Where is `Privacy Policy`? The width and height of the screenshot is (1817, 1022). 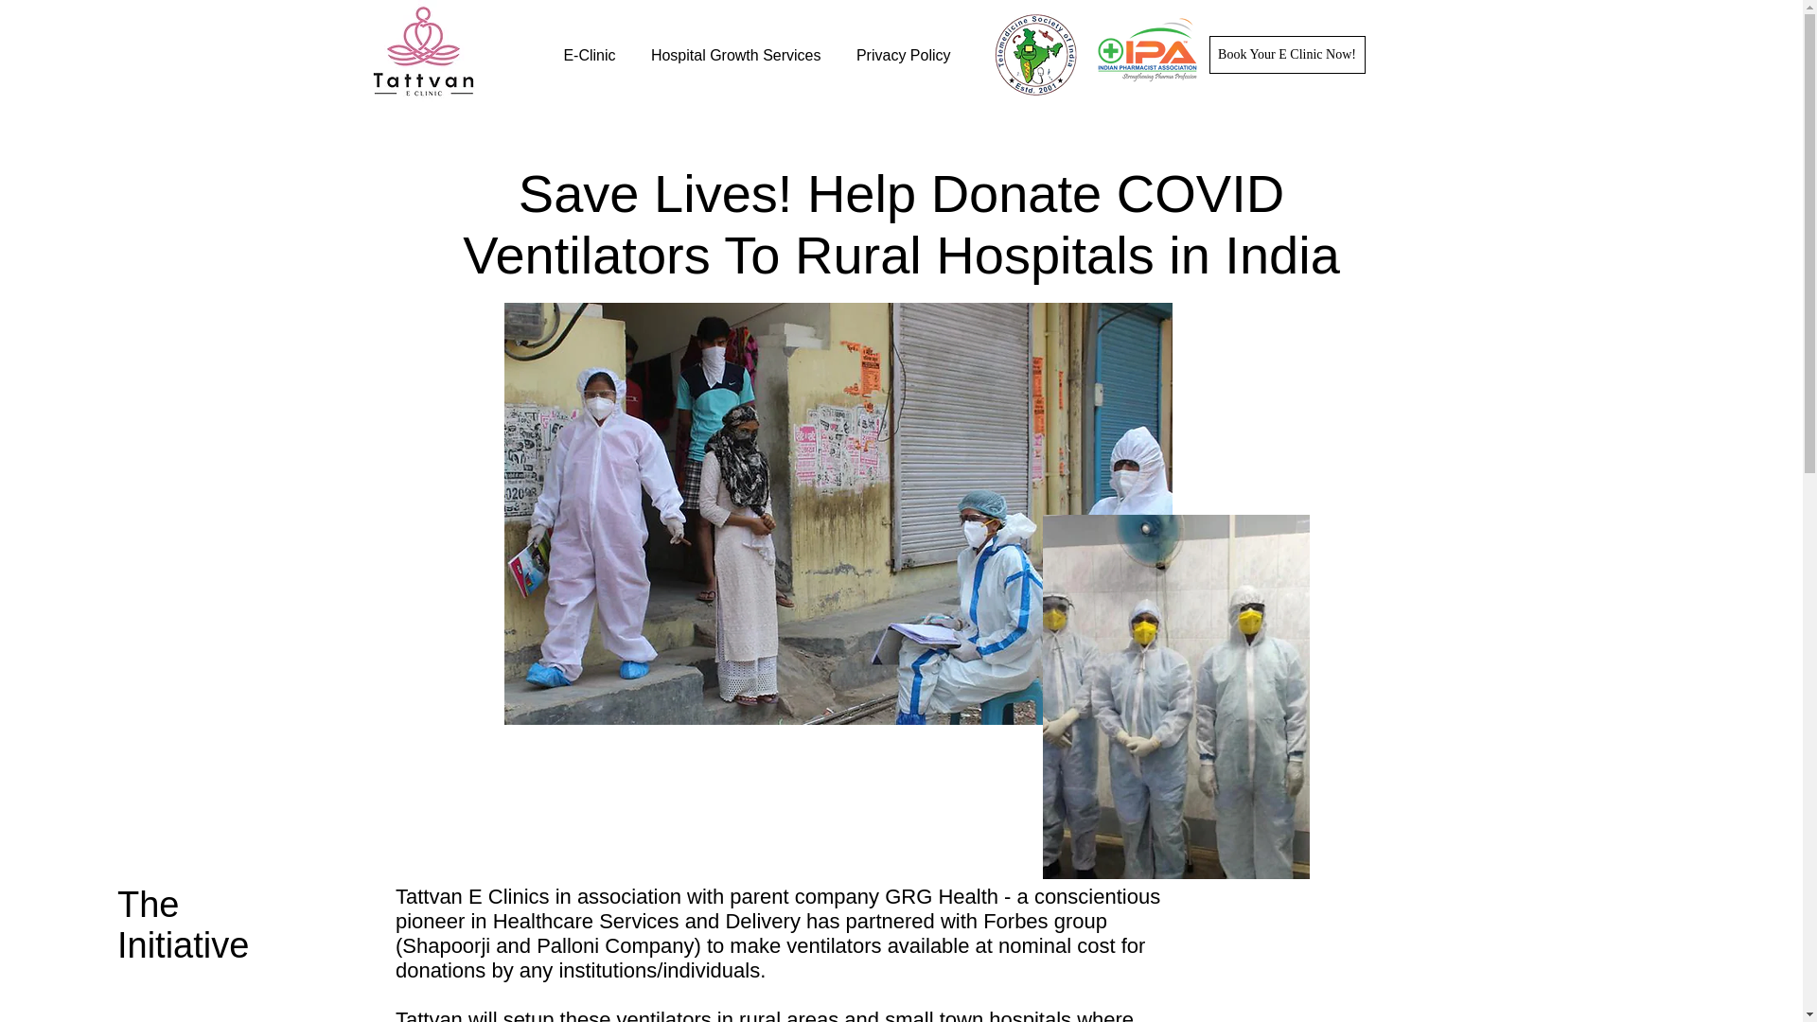 Privacy Policy is located at coordinates (899, 55).